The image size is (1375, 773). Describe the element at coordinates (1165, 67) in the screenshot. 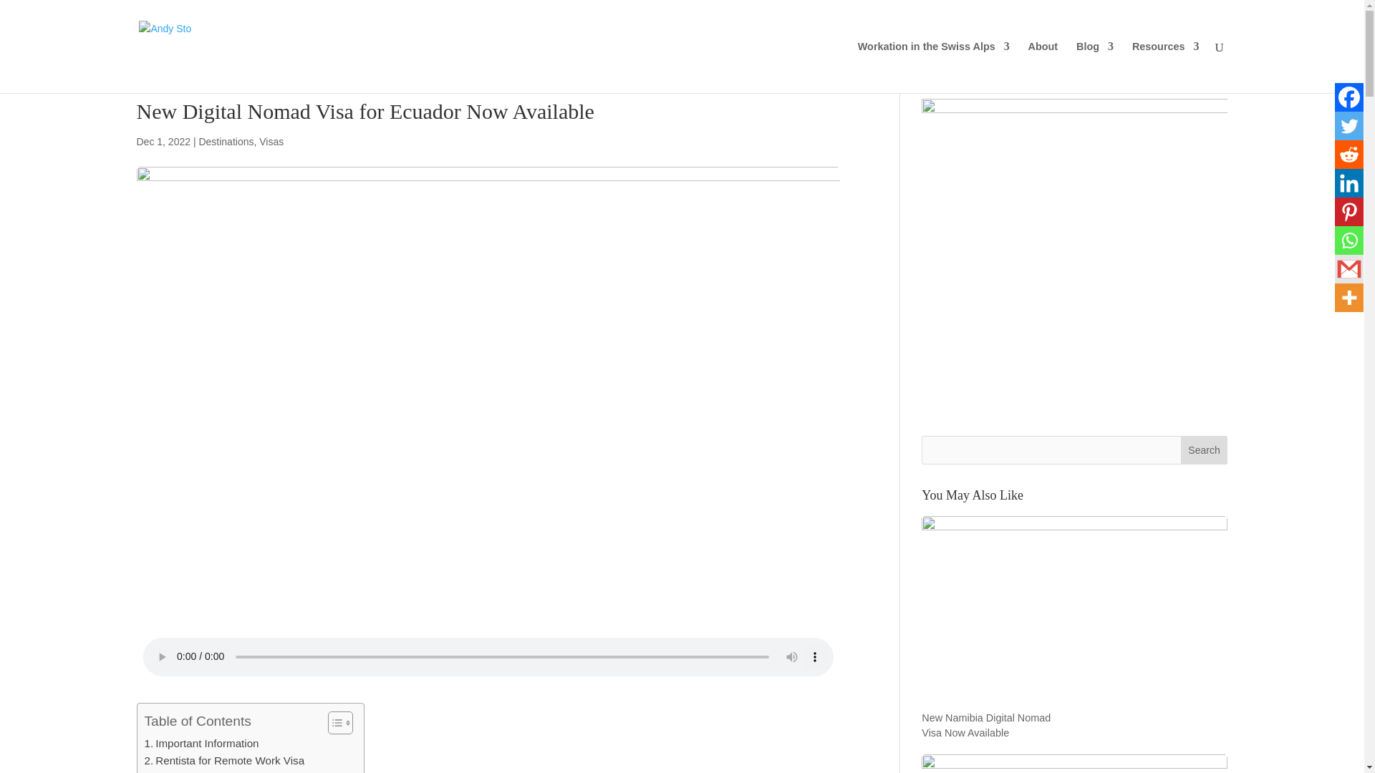

I see `Resources` at that location.